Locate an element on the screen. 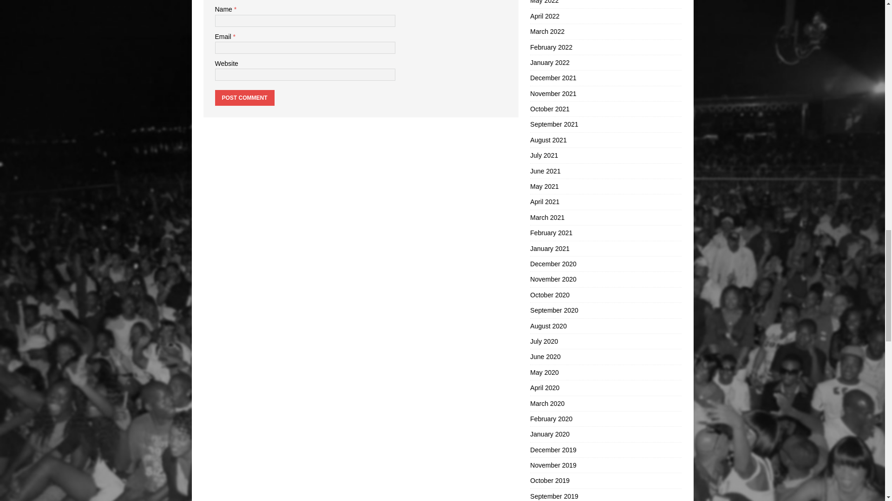 This screenshot has width=892, height=501. Post Comment is located at coordinates (244, 97).